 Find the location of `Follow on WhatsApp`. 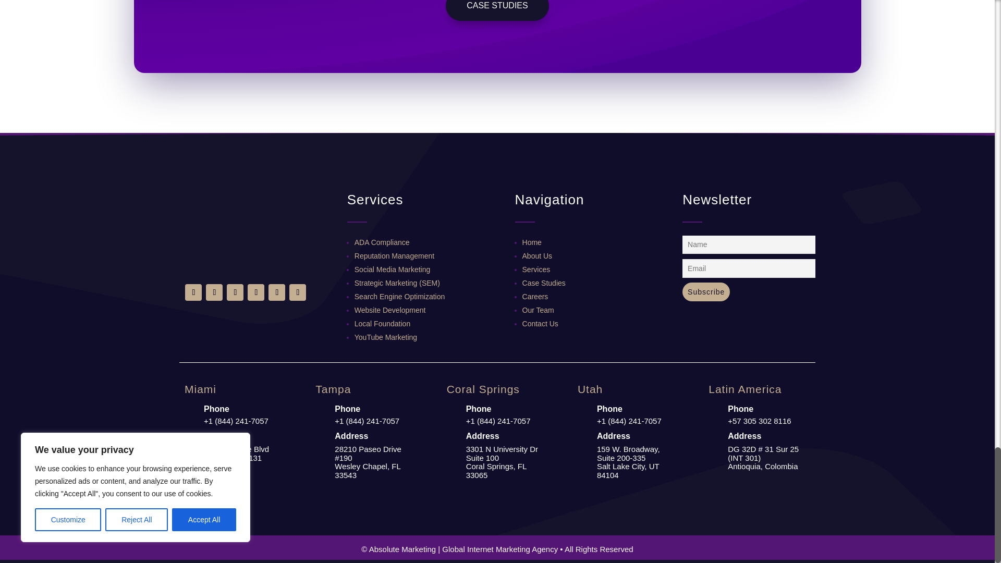

Follow on WhatsApp is located at coordinates (276, 292).